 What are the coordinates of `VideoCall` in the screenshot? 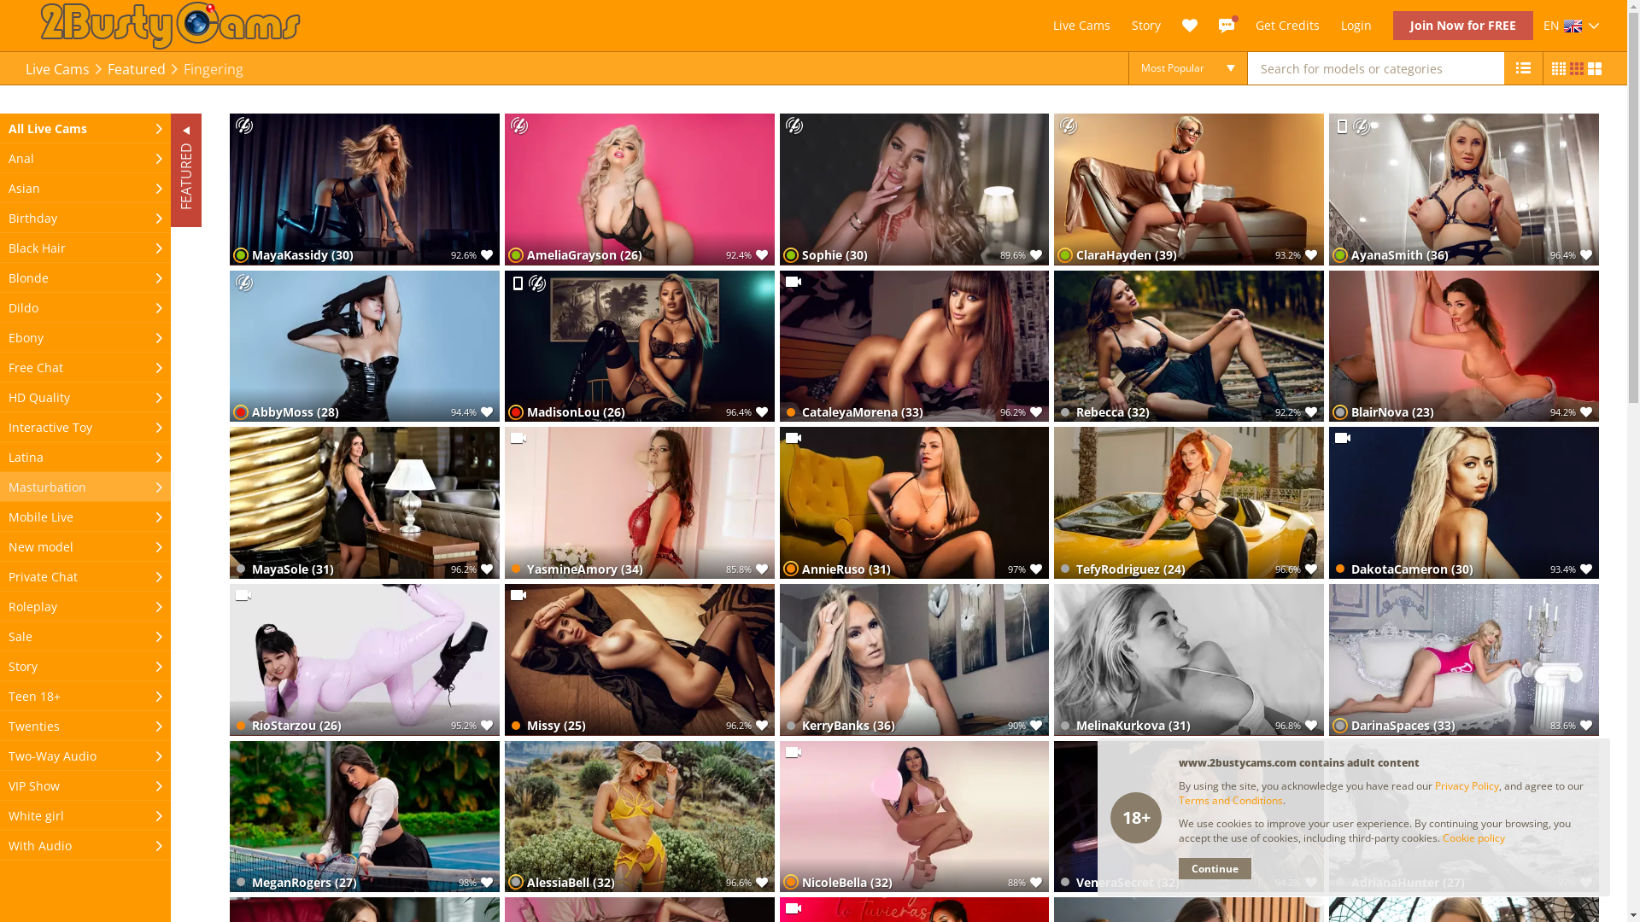 It's located at (518, 594).